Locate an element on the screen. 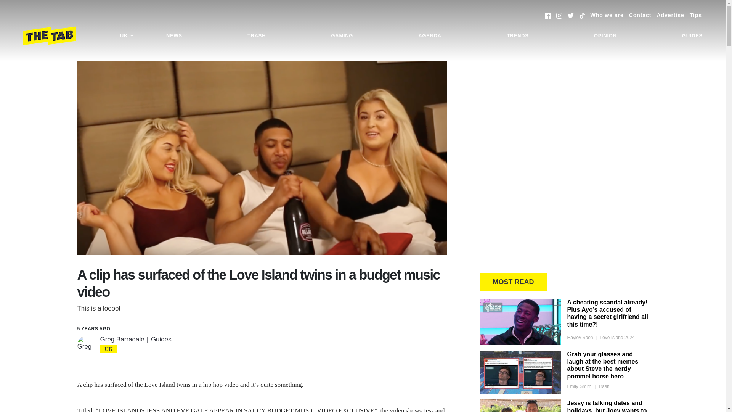  AGENDA is located at coordinates (429, 36).